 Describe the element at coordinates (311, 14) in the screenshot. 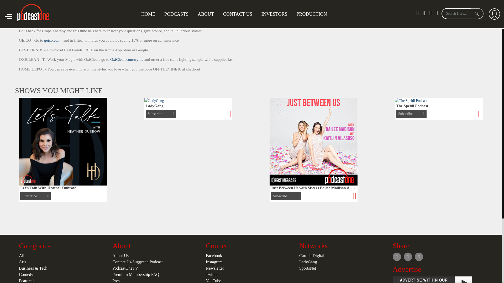

I see `PRODUCTION` at that location.